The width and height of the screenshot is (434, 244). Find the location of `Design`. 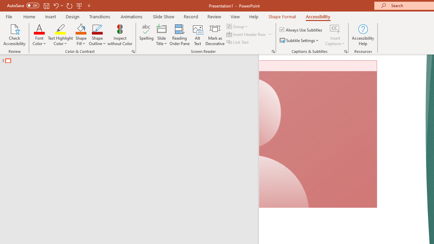

Design is located at coordinates (168, 28).